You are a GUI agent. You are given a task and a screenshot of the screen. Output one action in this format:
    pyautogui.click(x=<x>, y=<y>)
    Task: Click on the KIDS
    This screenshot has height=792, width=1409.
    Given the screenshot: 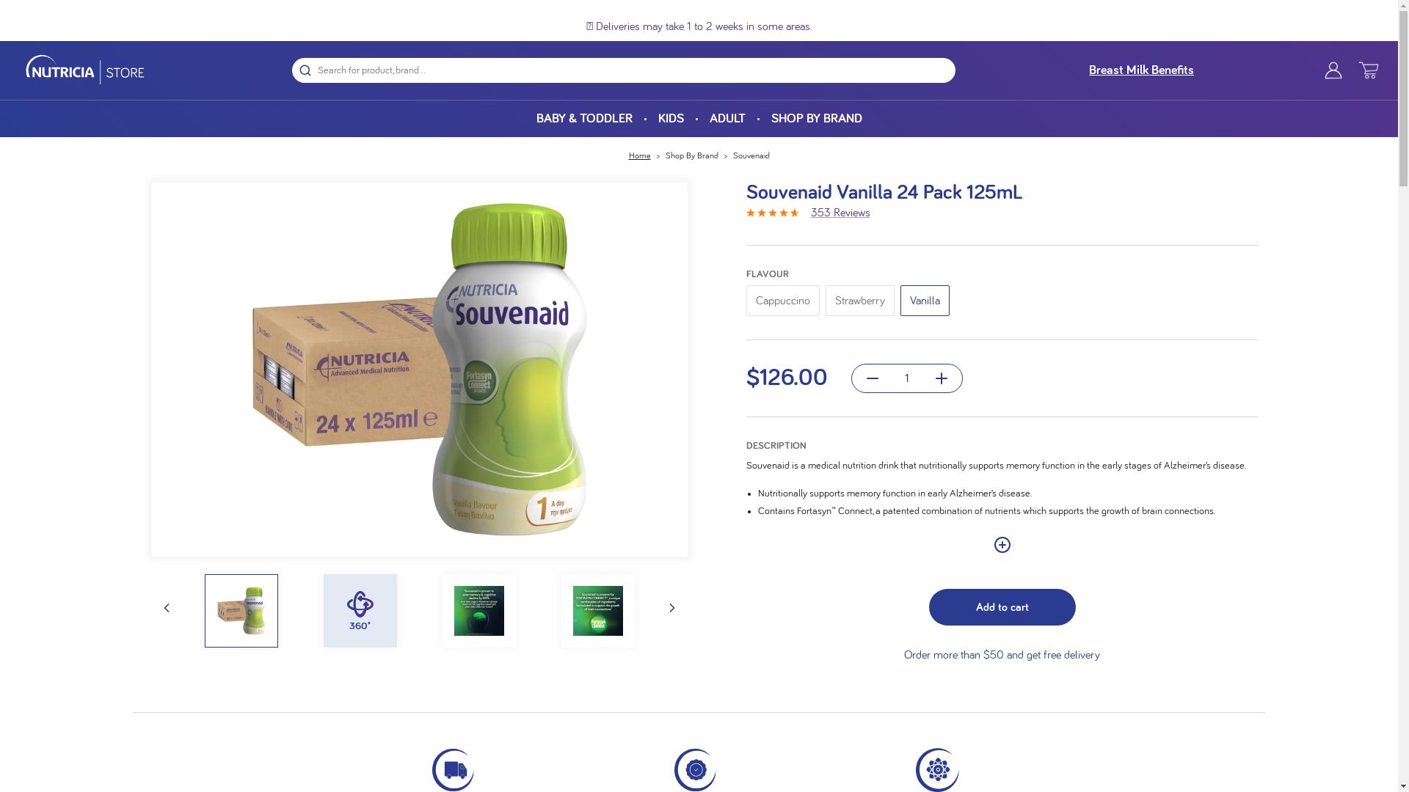 What is the action you would take?
    pyautogui.click(x=671, y=119)
    